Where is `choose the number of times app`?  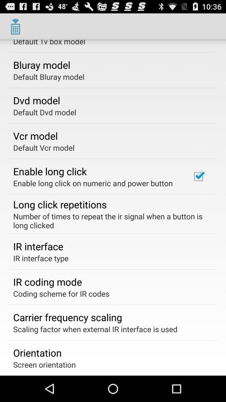 choose the number of times app is located at coordinates (110, 220).